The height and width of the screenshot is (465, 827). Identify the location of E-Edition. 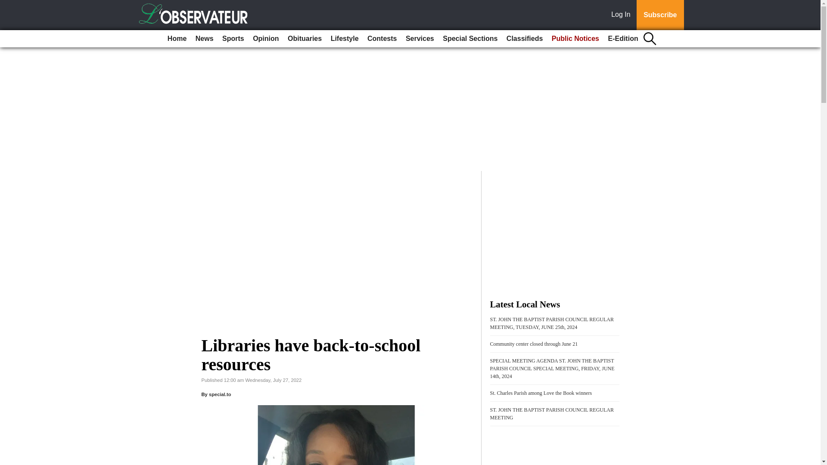
(623, 39).